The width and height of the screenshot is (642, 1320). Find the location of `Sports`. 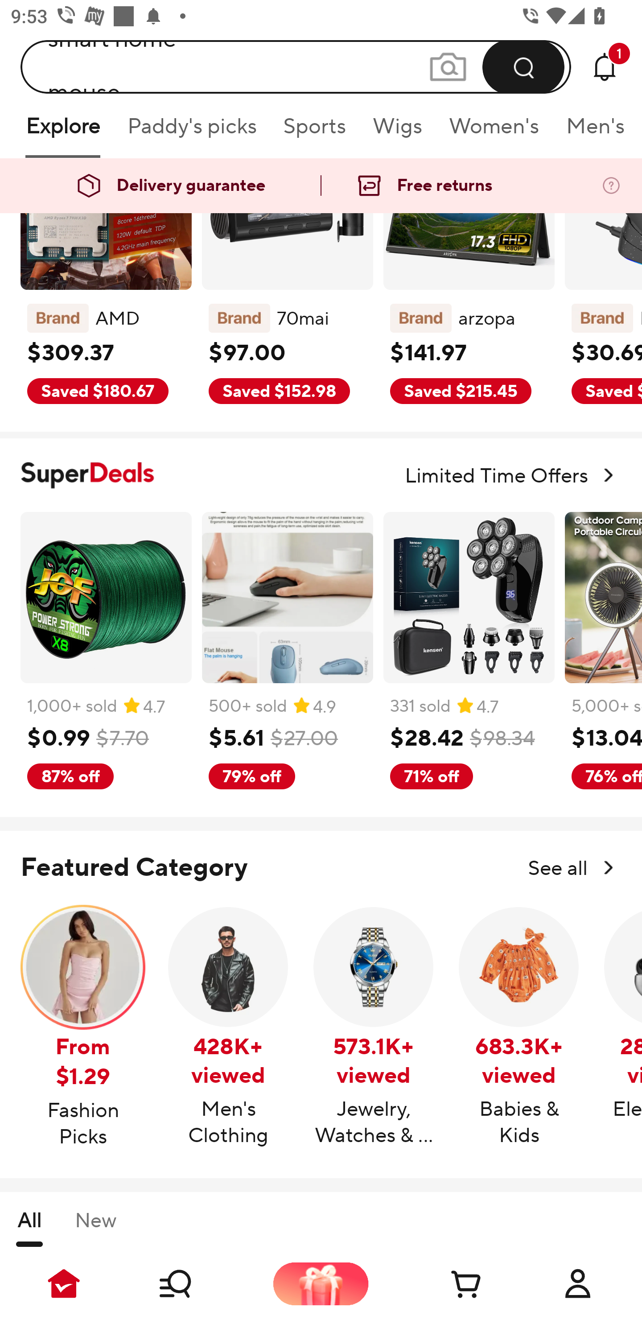

Sports is located at coordinates (314, 131).